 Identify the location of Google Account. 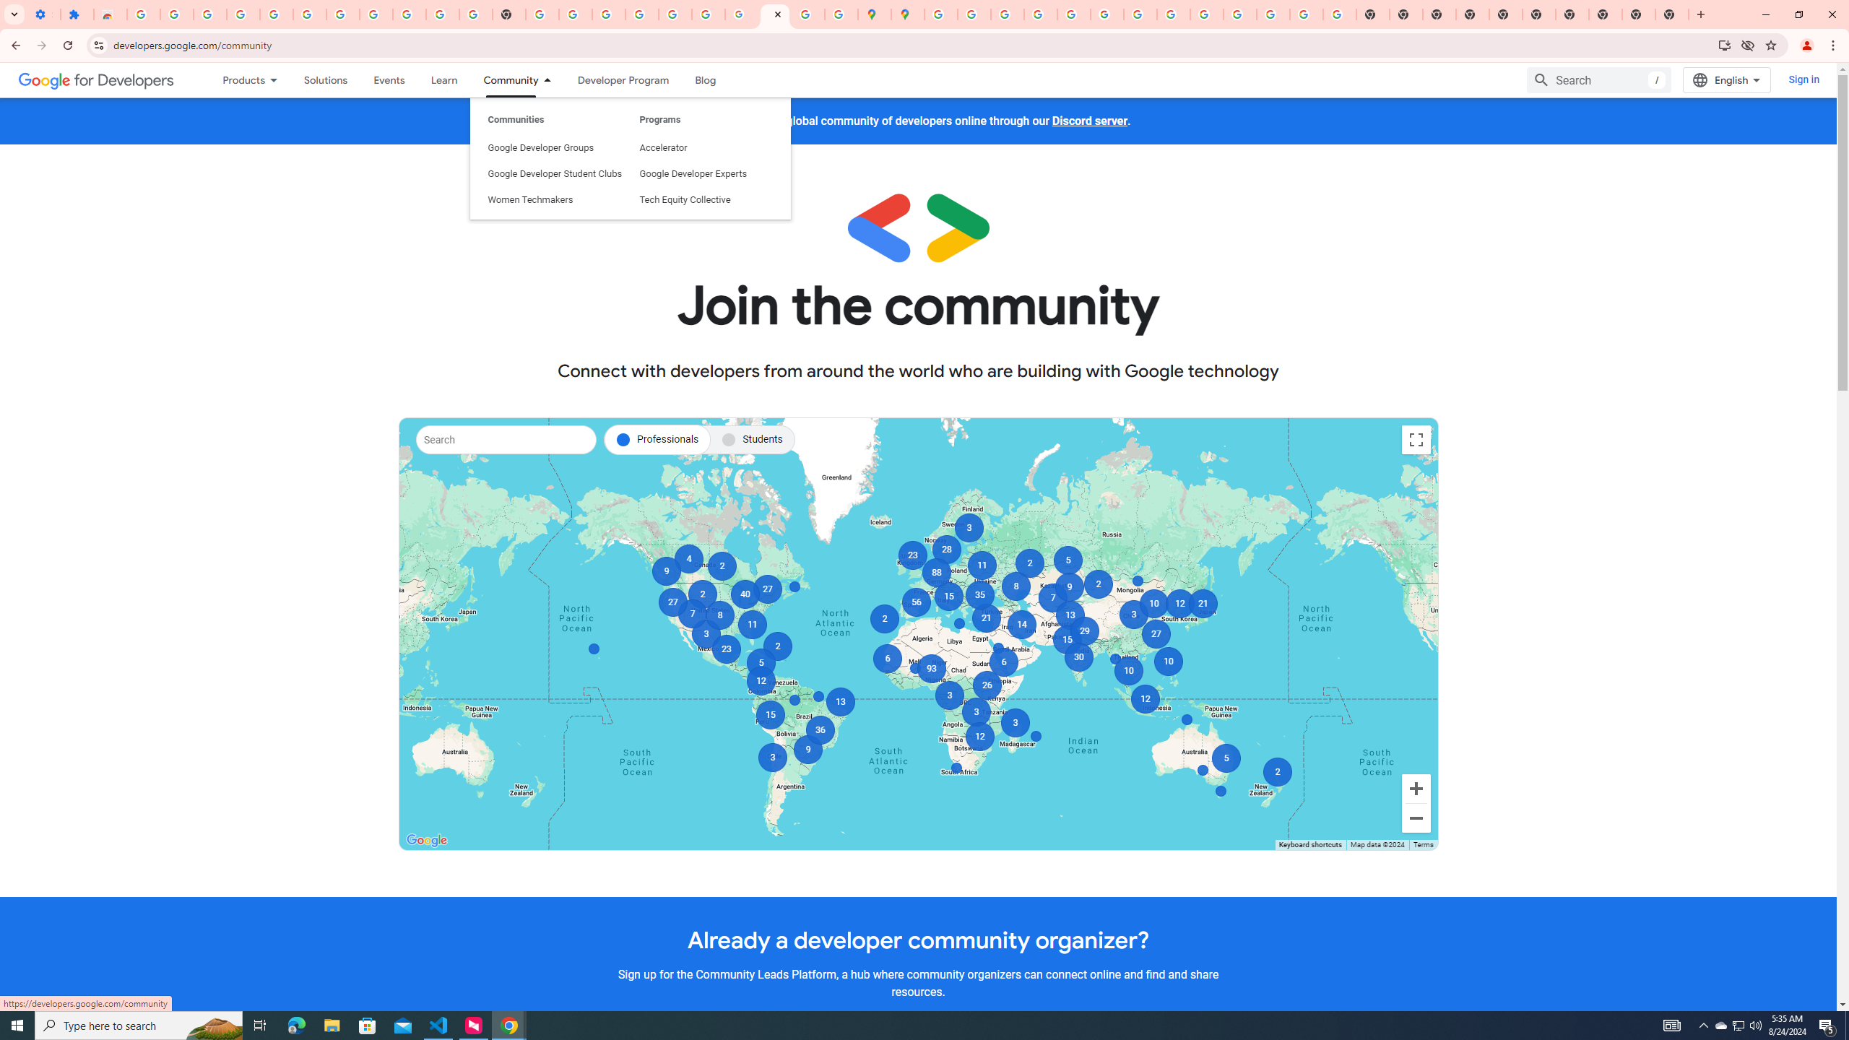
(410, 14).